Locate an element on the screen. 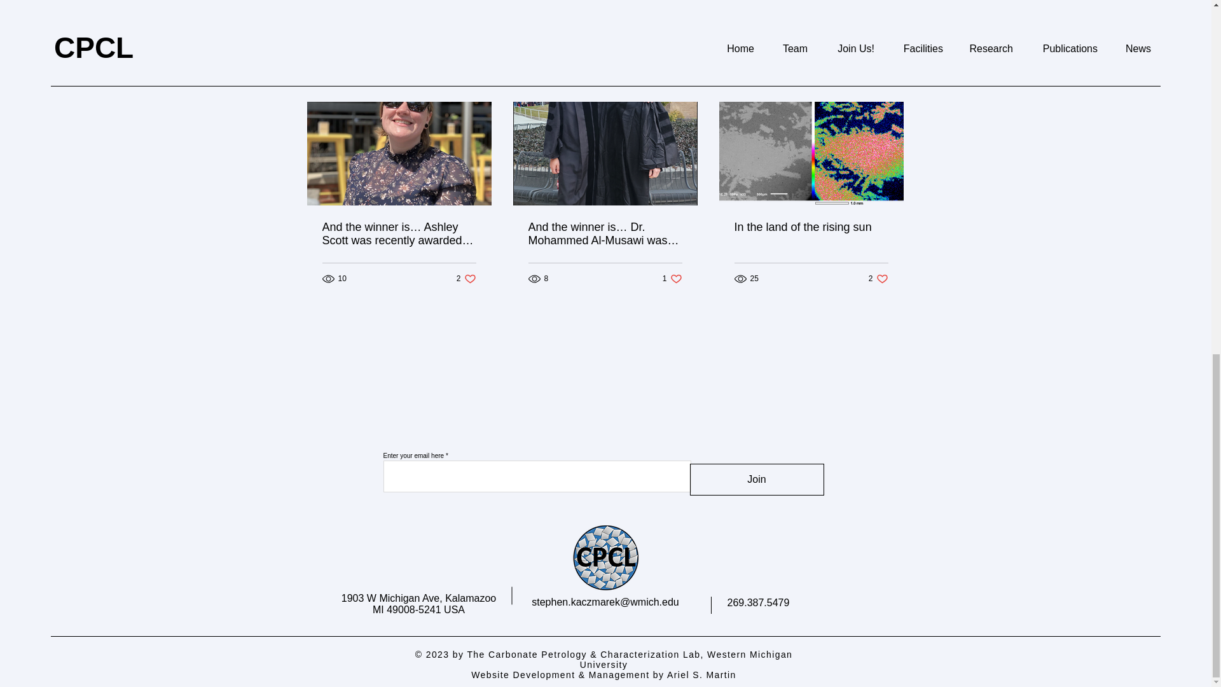  Join is located at coordinates (878, 279).